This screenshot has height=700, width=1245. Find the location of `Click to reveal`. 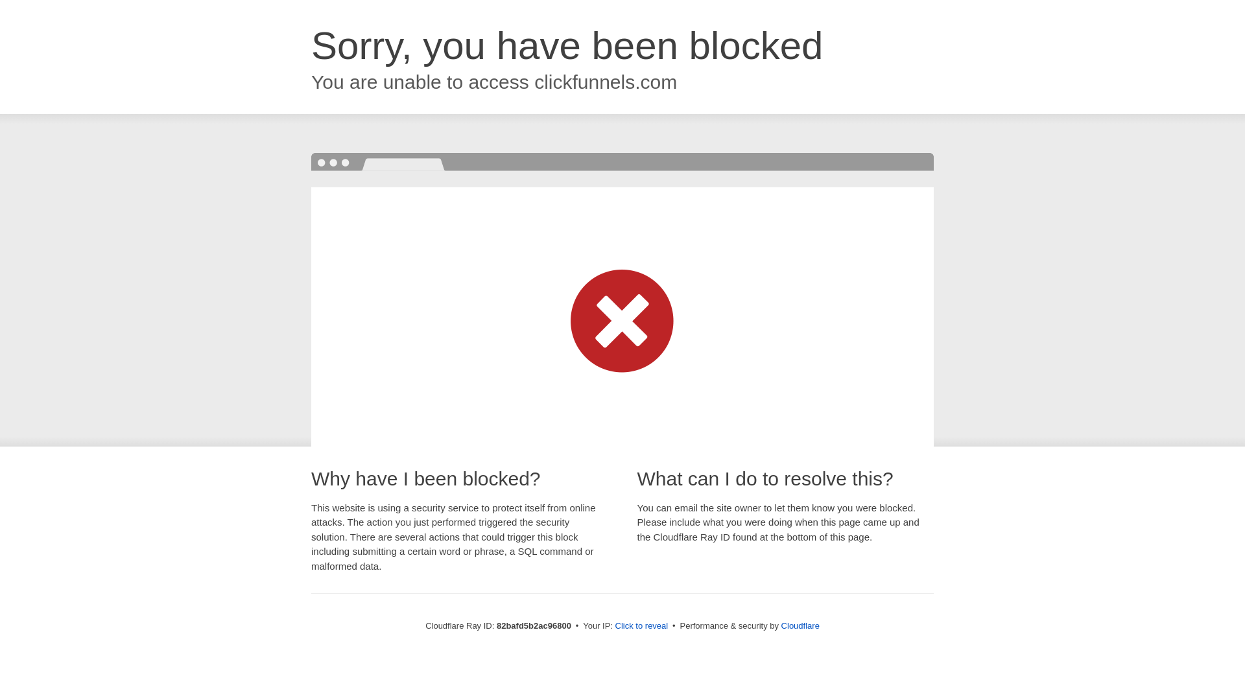

Click to reveal is located at coordinates (642, 626).